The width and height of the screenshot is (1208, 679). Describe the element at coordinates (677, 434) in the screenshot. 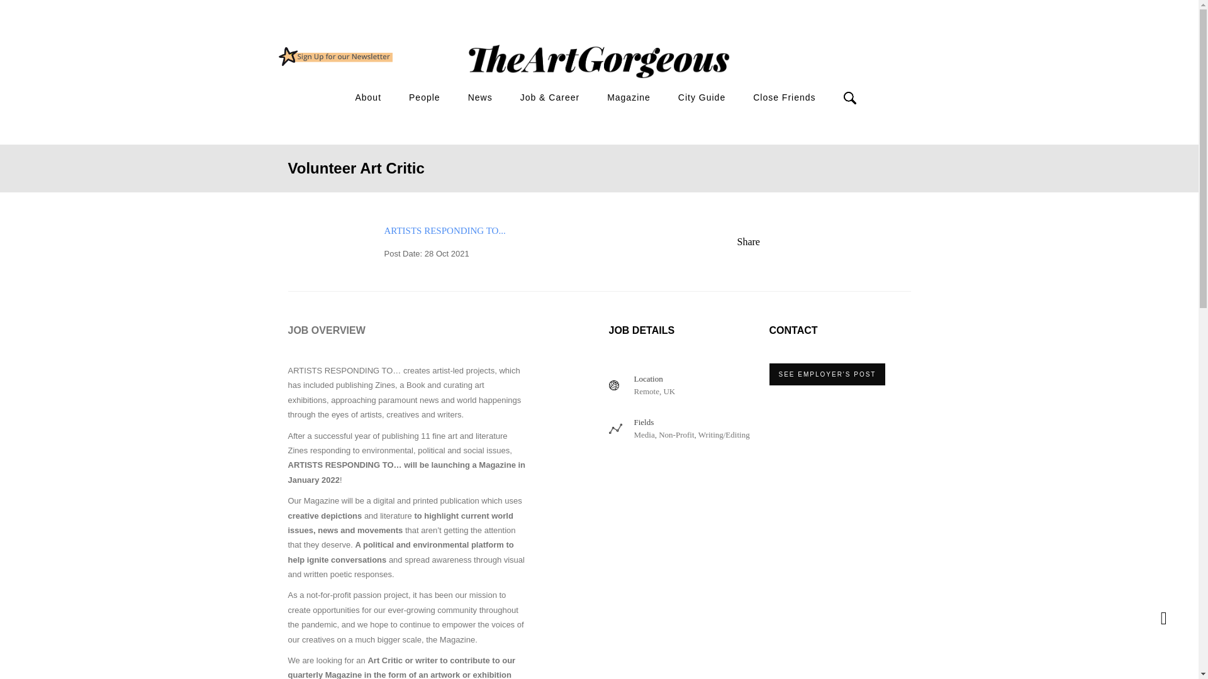

I see `Non-Profit,` at that location.